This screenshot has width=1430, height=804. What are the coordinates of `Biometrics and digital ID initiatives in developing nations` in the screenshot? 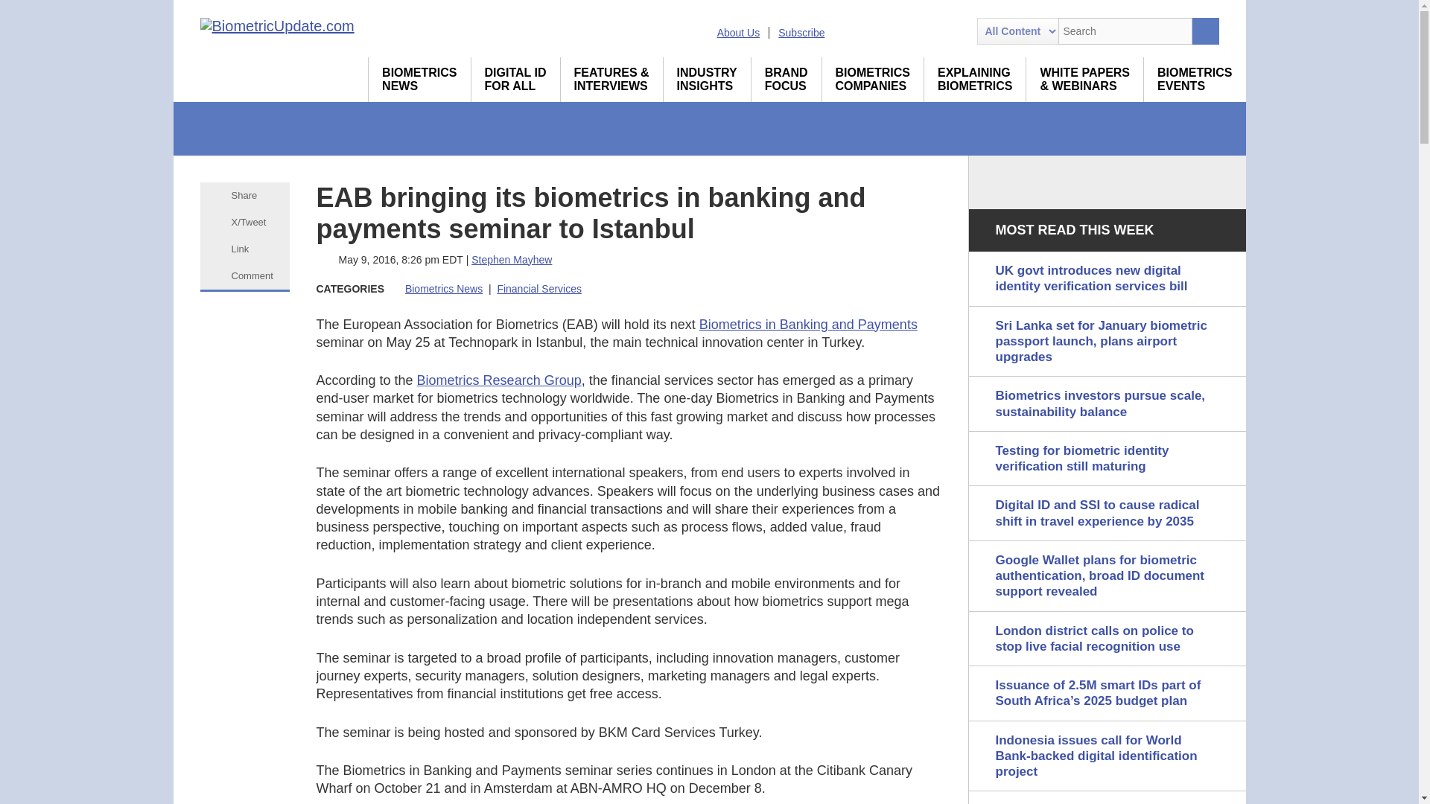 It's located at (515, 79).